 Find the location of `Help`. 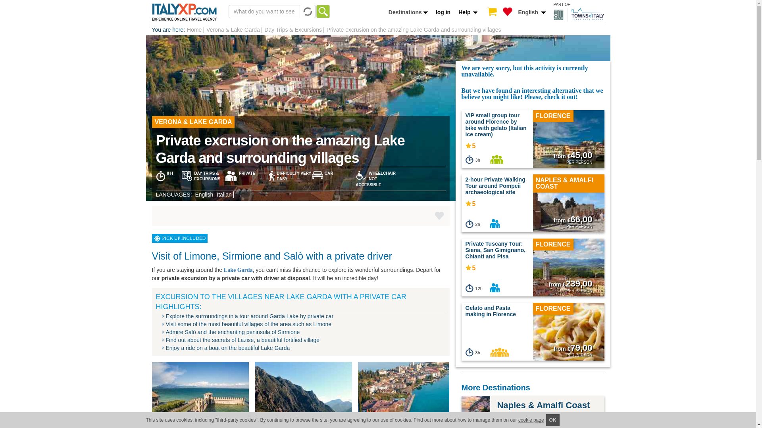

Help is located at coordinates (468, 12).